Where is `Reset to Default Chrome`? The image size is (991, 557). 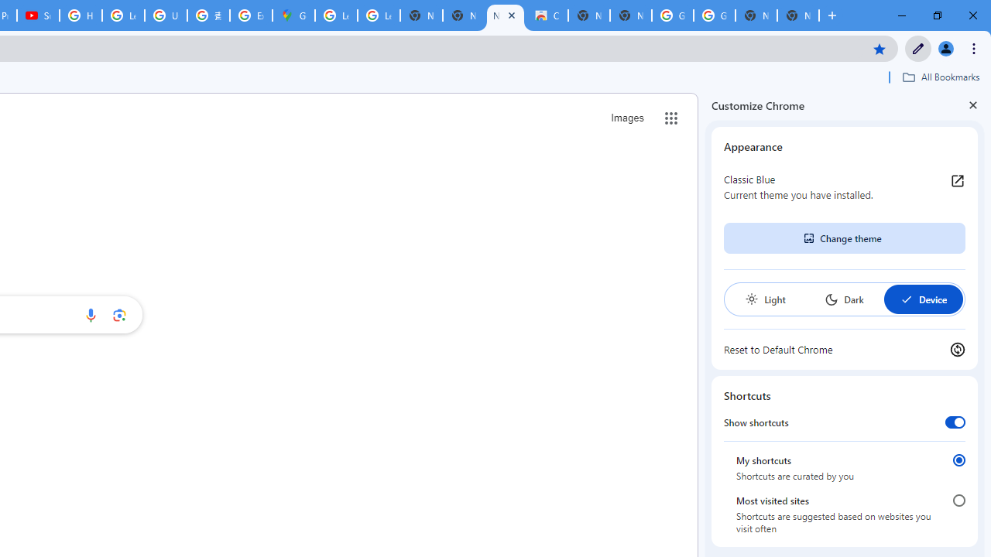
Reset to Default Chrome is located at coordinates (845, 350).